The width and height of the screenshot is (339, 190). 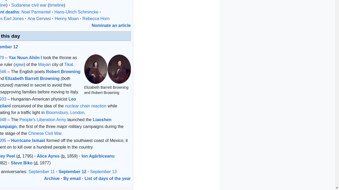 What do you see at coordinates (29, 5) in the screenshot?
I see `Sudanese civil war` at bounding box center [29, 5].